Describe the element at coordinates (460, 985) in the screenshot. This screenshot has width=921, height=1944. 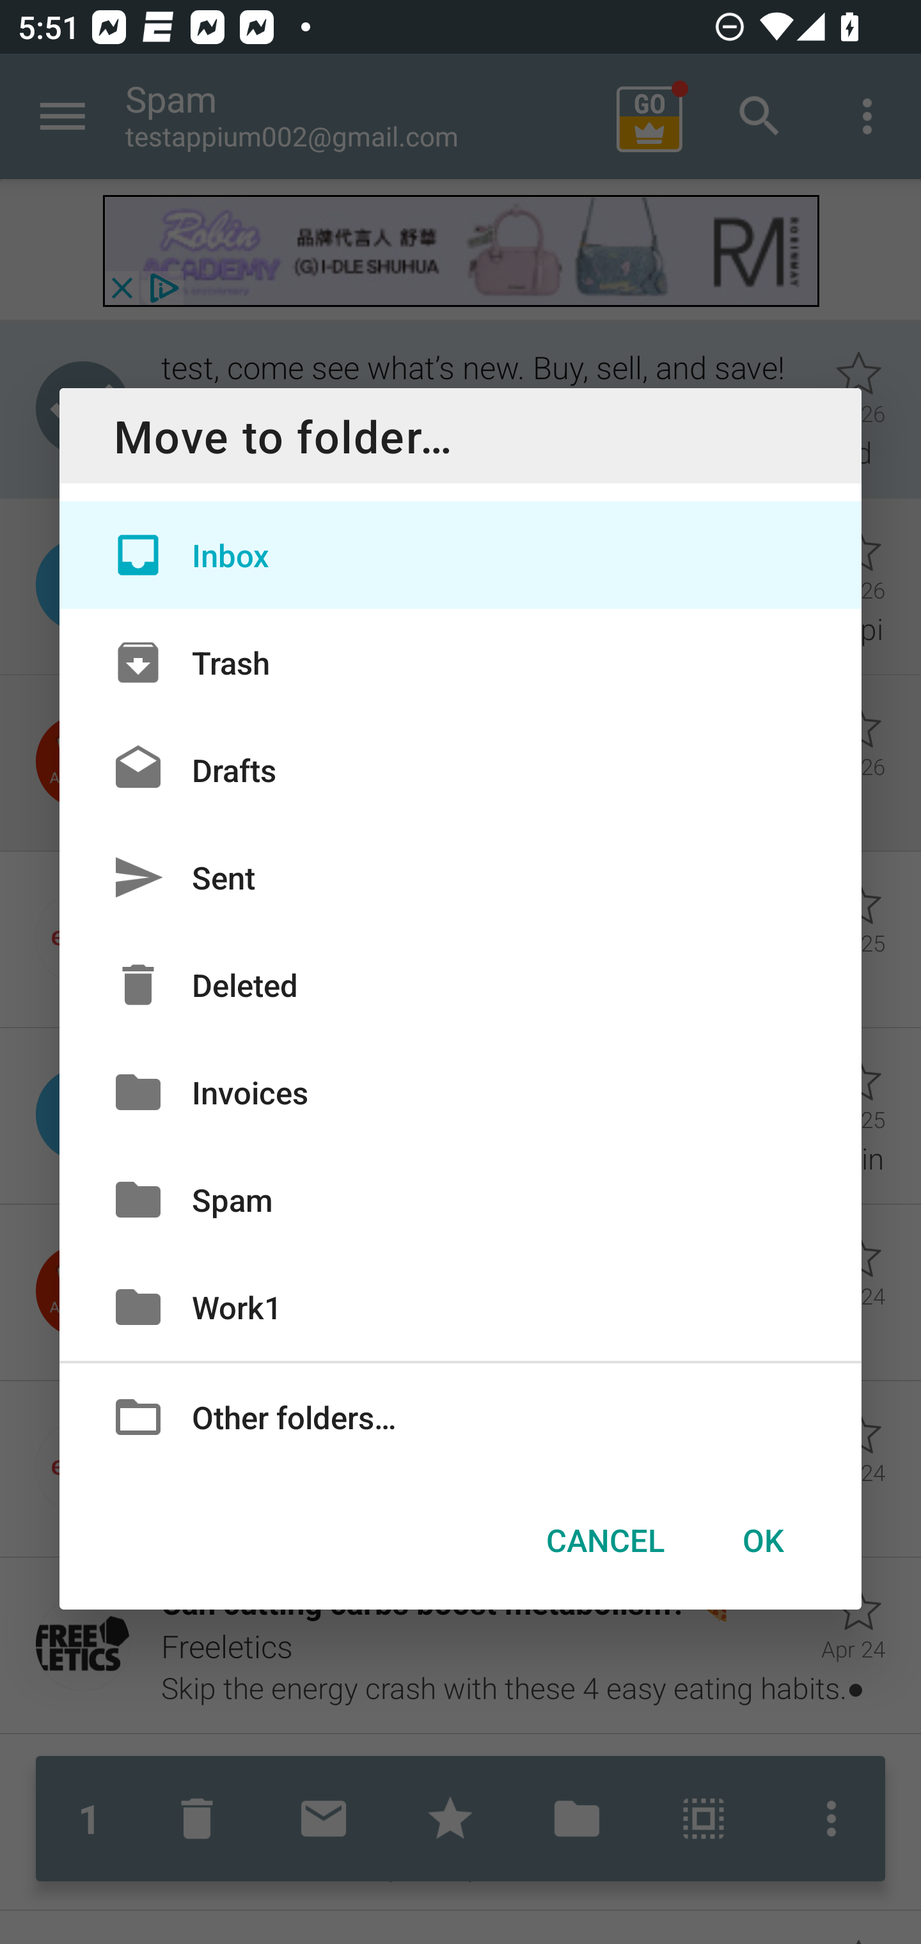
I see `Deleted` at that location.